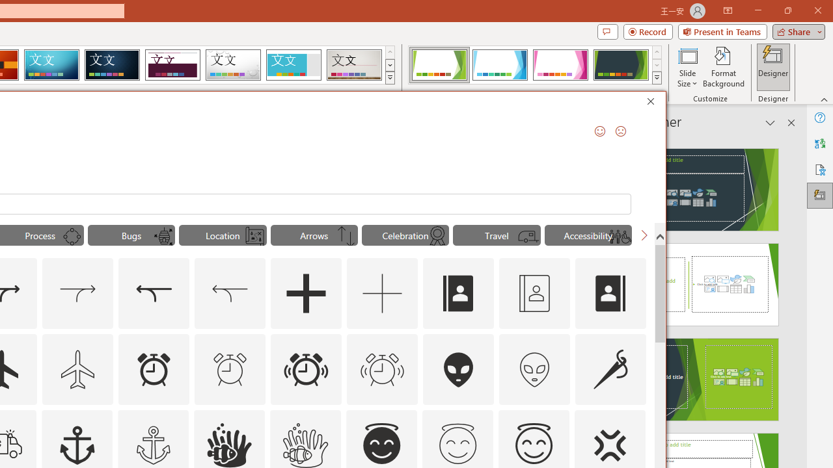  I want to click on "Accessibility" Icons., so click(588, 235).